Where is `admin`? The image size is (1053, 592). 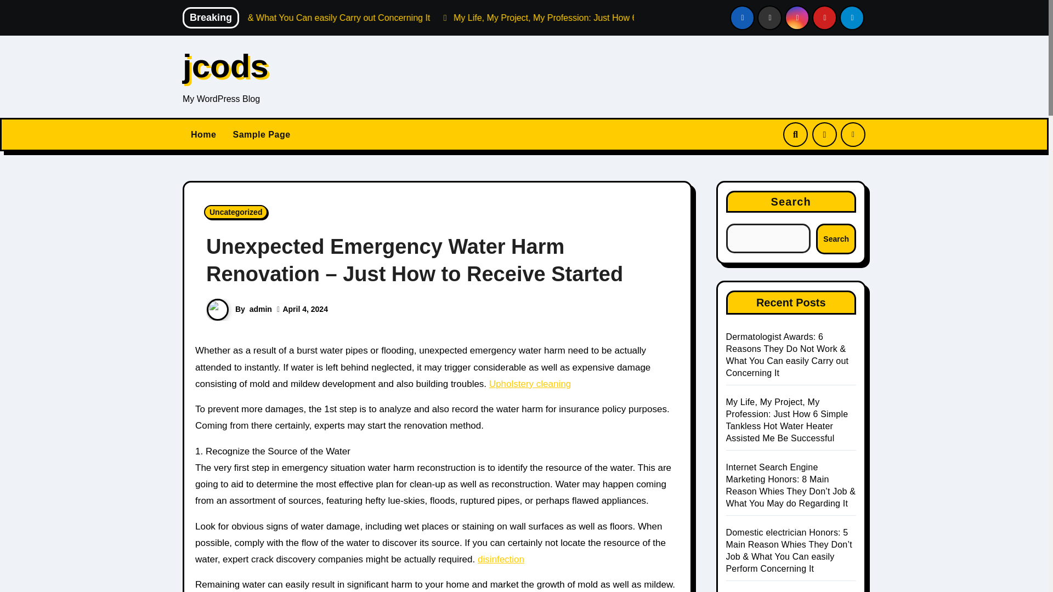
admin is located at coordinates (261, 309).